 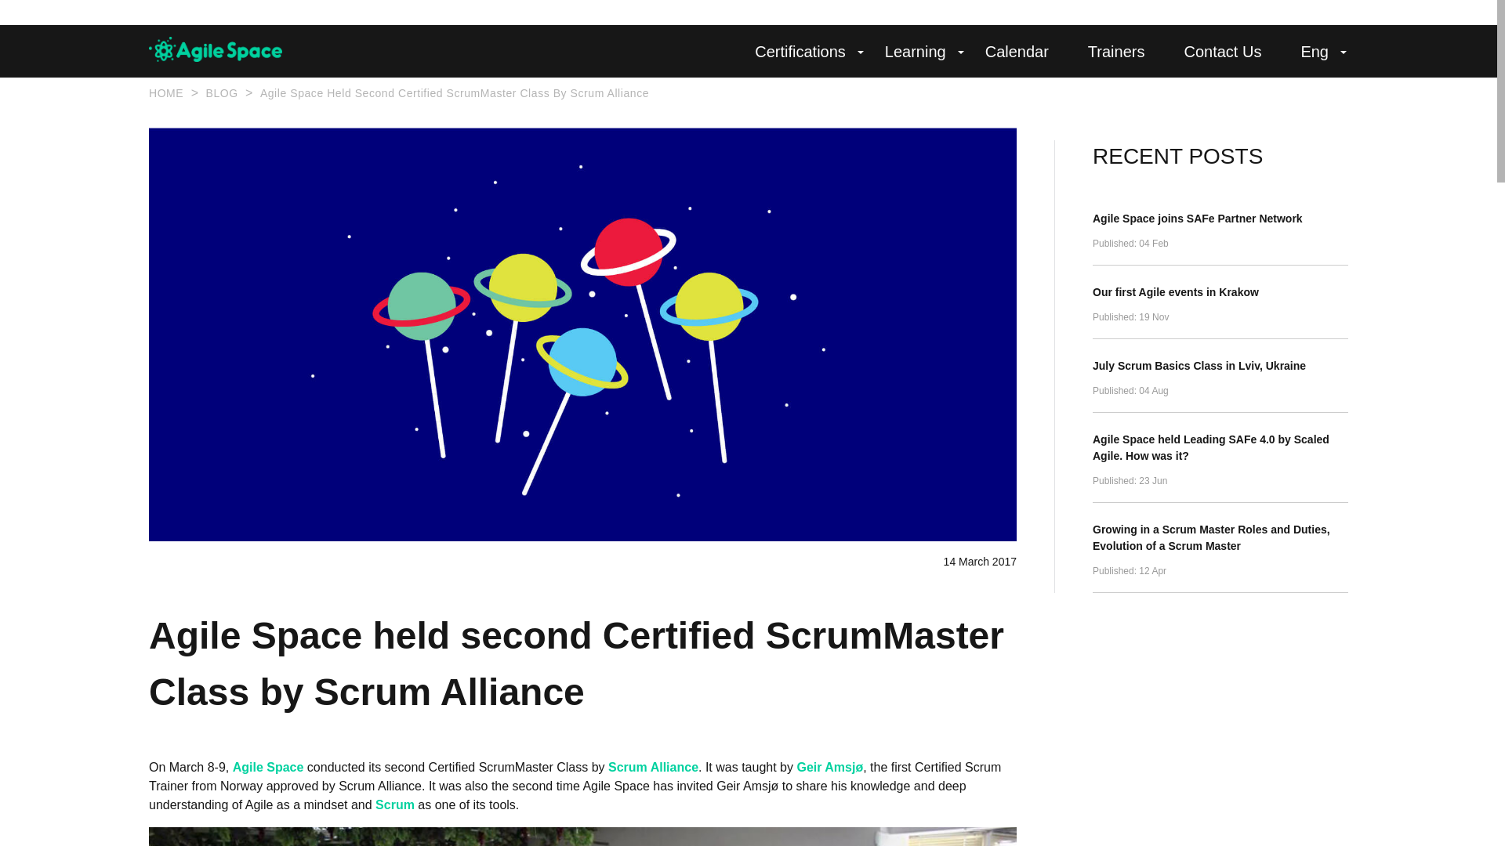 I want to click on Learning, so click(x=916, y=52).